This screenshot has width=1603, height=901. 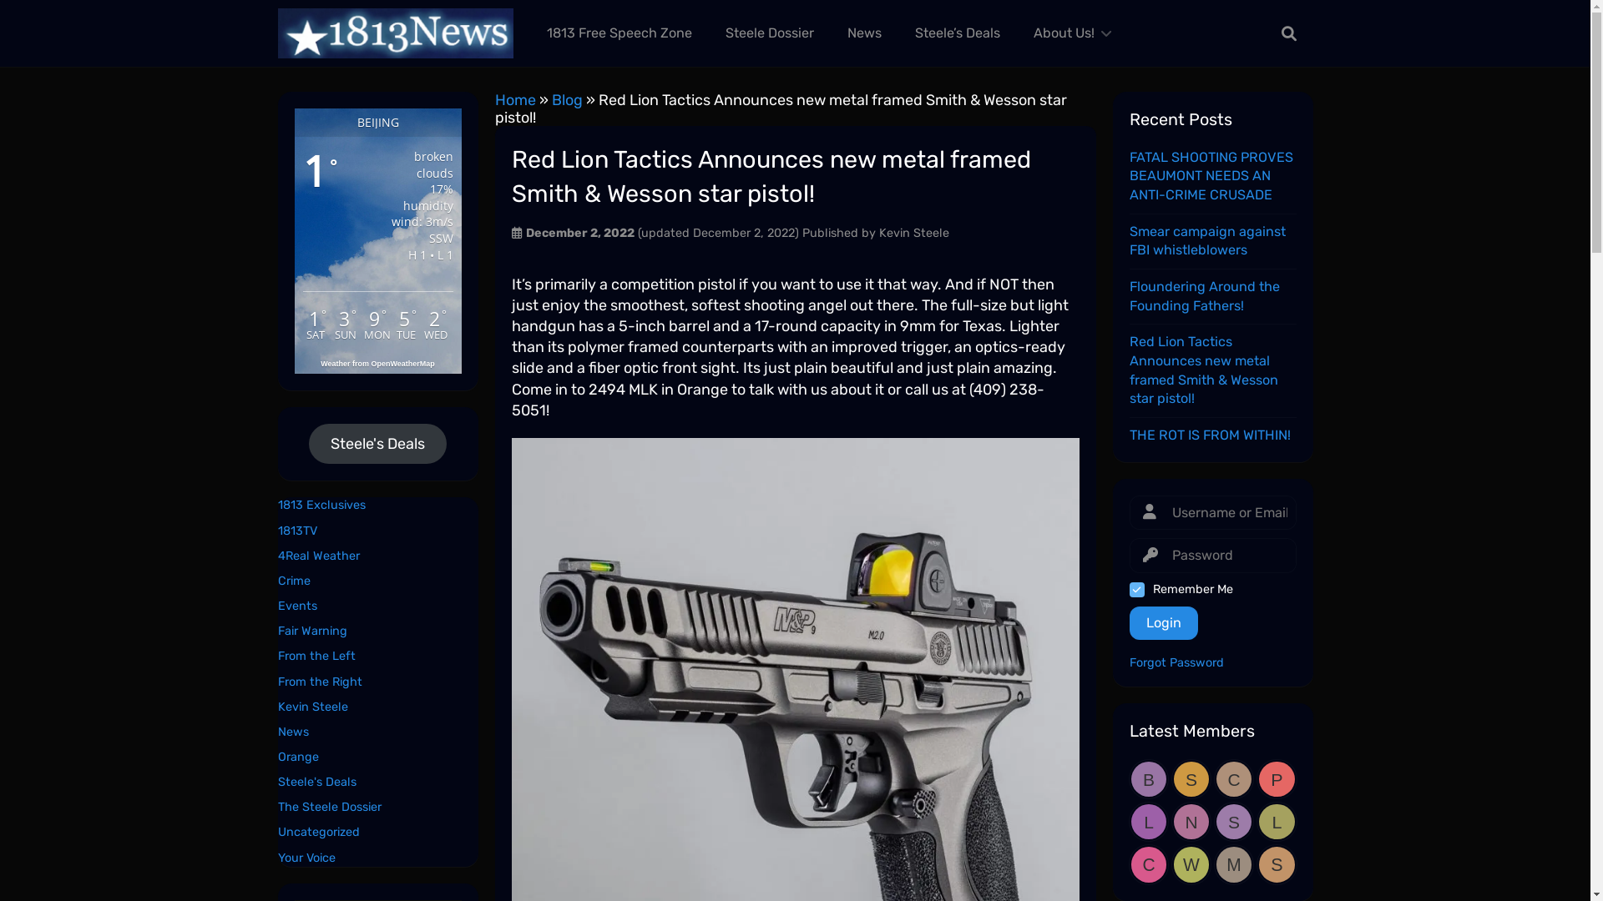 What do you see at coordinates (1209, 435) in the screenshot?
I see `THE ROT IS FROM WITHIN!` at bounding box center [1209, 435].